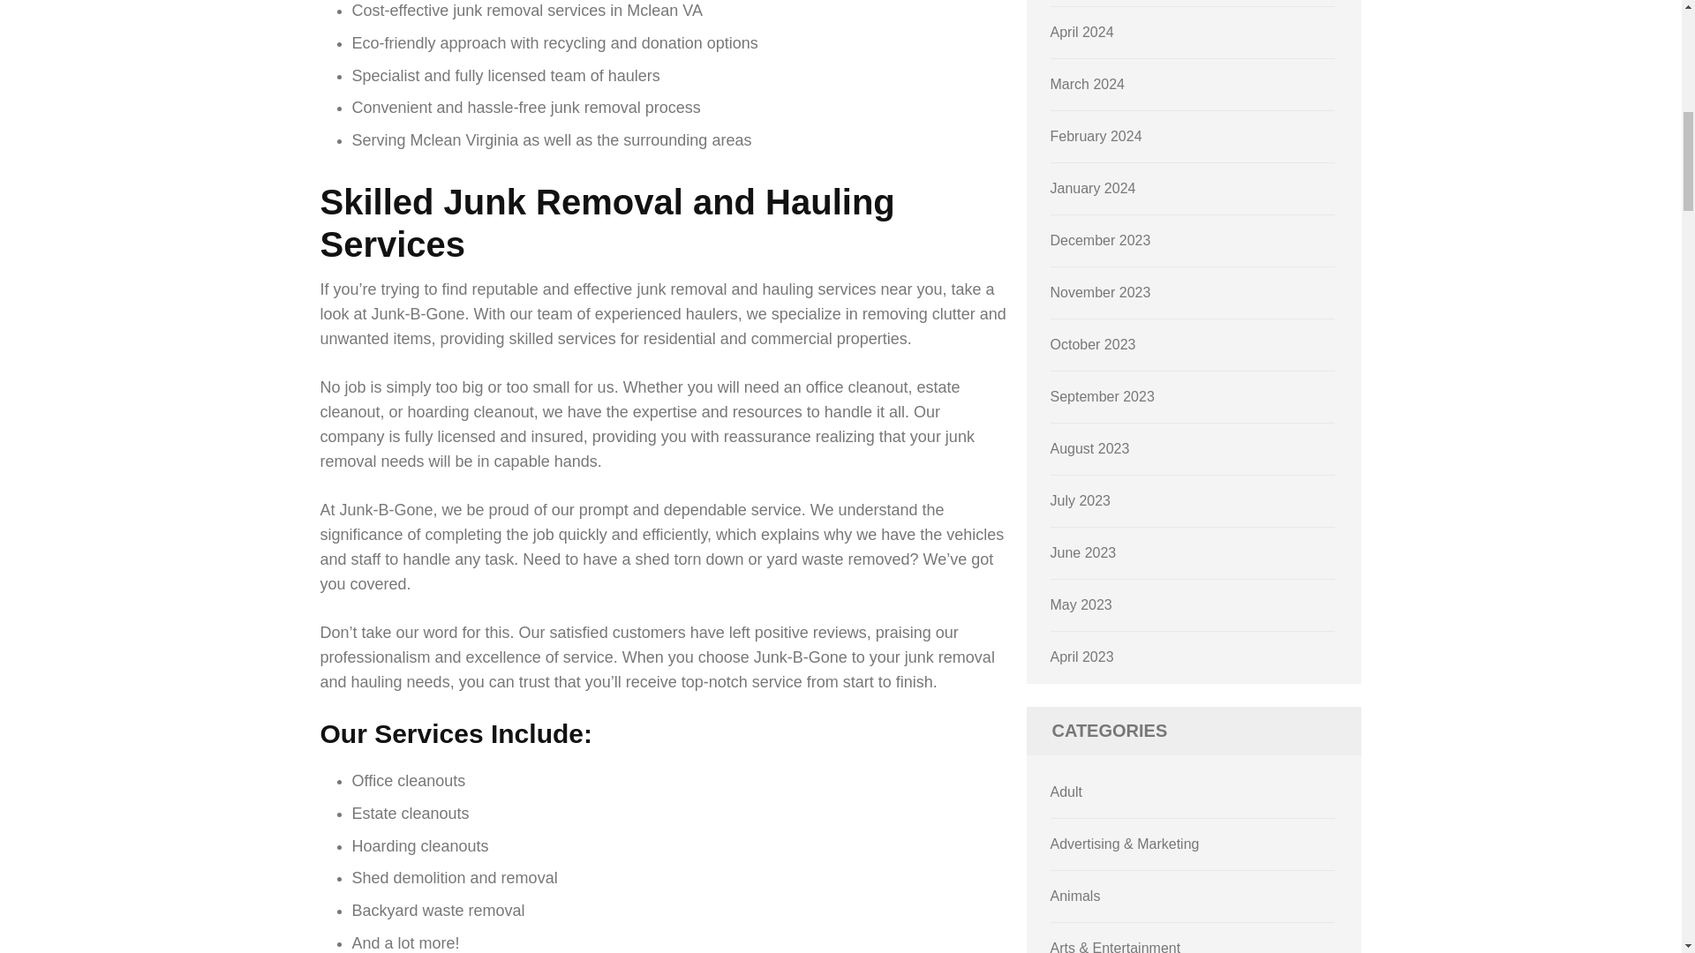 This screenshot has height=953, width=1695. What do you see at coordinates (1100, 292) in the screenshot?
I see `November 2023` at bounding box center [1100, 292].